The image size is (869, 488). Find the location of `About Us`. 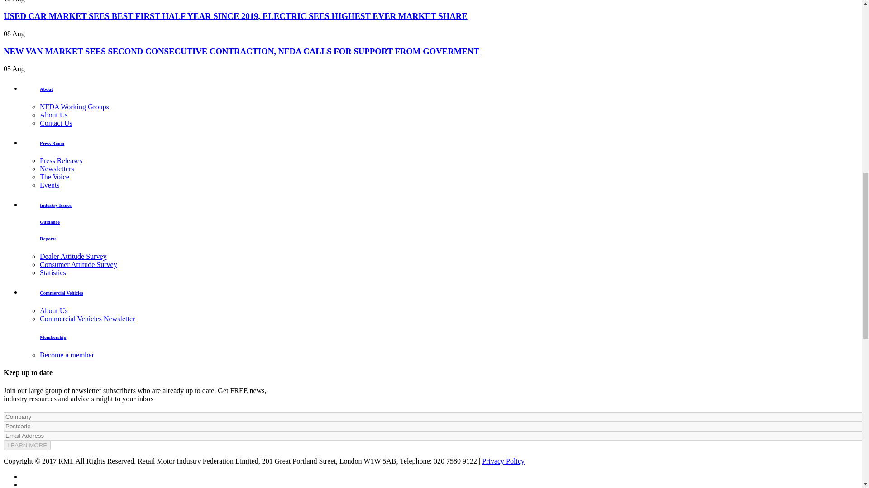

About Us is located at coordinates (53, 115).